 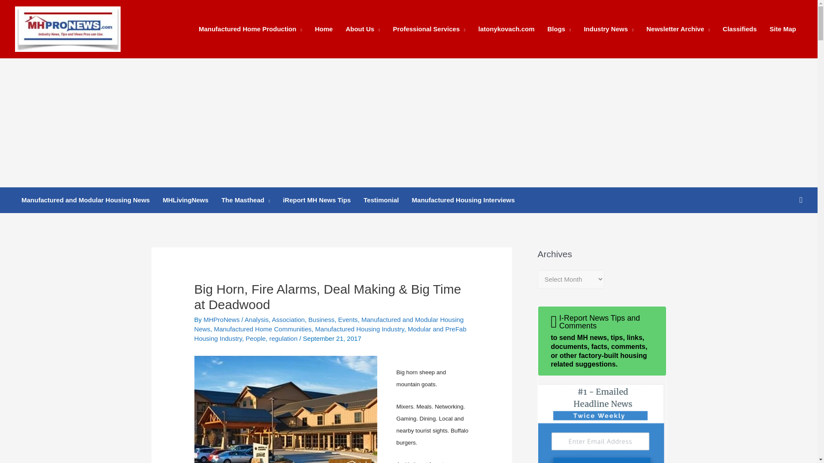 What do you see at coordinates (559, 29) in the screenshot?
I see `Blogs` at bounding box center [559, 29].